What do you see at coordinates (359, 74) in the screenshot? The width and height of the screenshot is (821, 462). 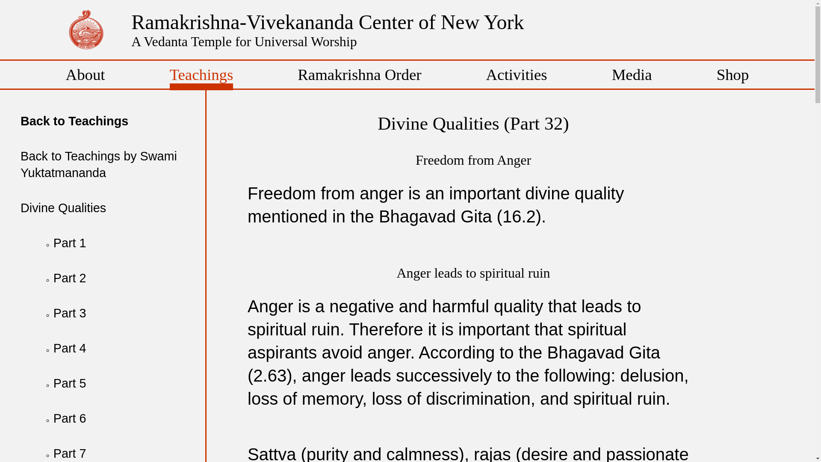 I see `Ramakrishna Order` at bounding box center [359, 74].